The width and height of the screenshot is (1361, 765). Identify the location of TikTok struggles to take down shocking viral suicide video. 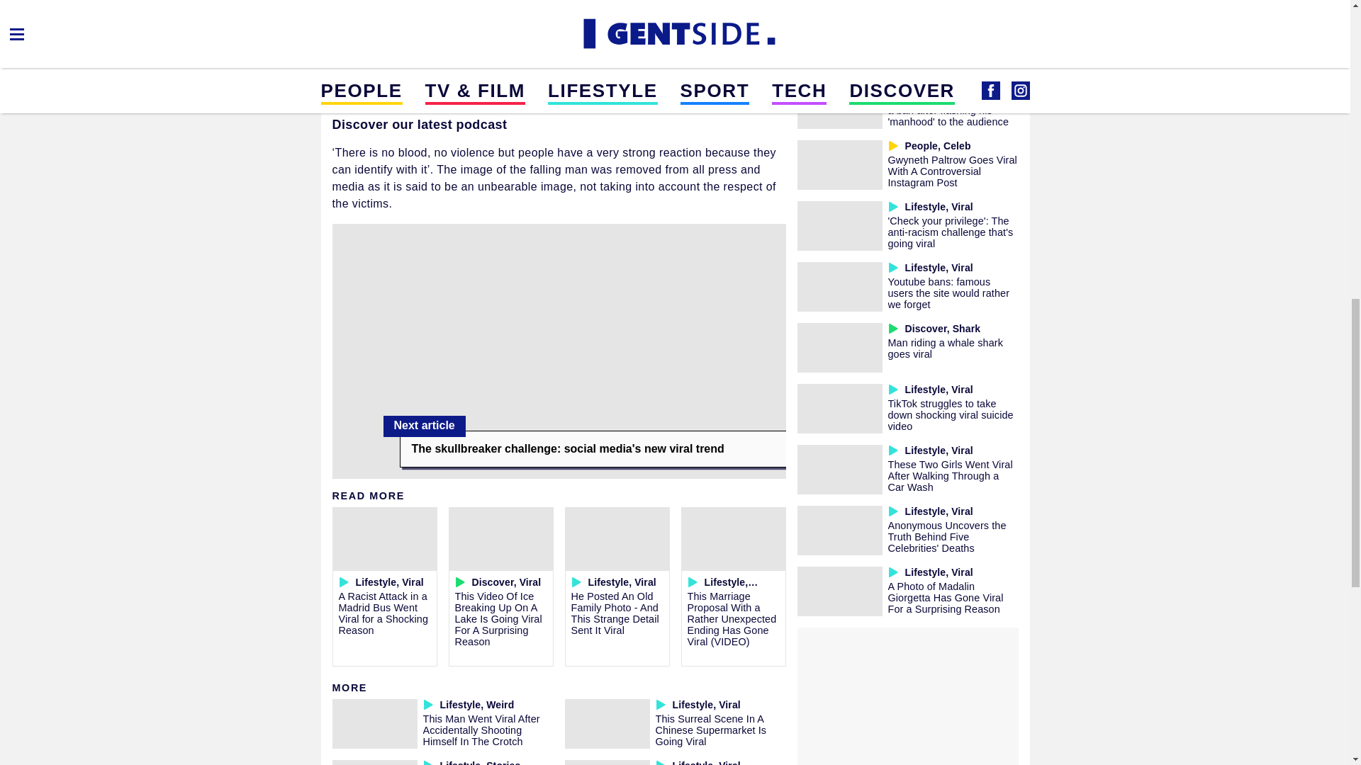
(950, 415).